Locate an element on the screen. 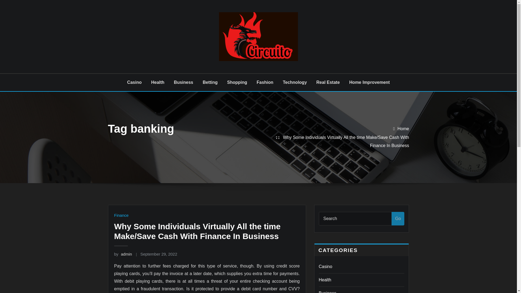  Home Improvement is located at coordinates (369, 82).